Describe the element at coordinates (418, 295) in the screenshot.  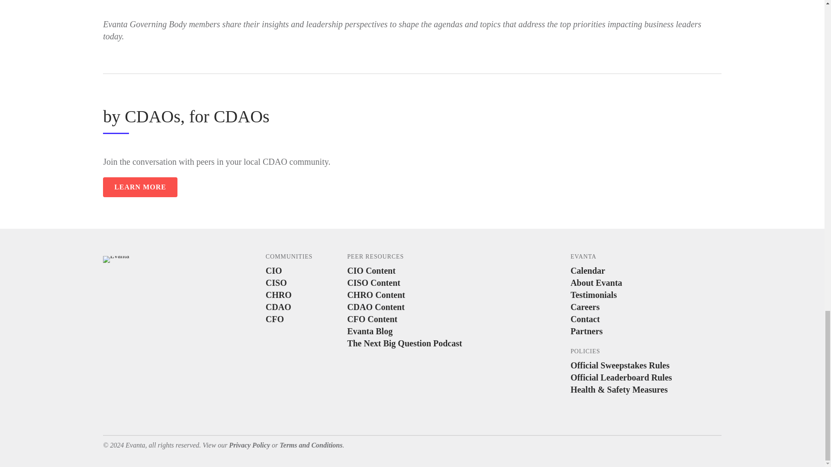
I see `CHRO Content` at that location.